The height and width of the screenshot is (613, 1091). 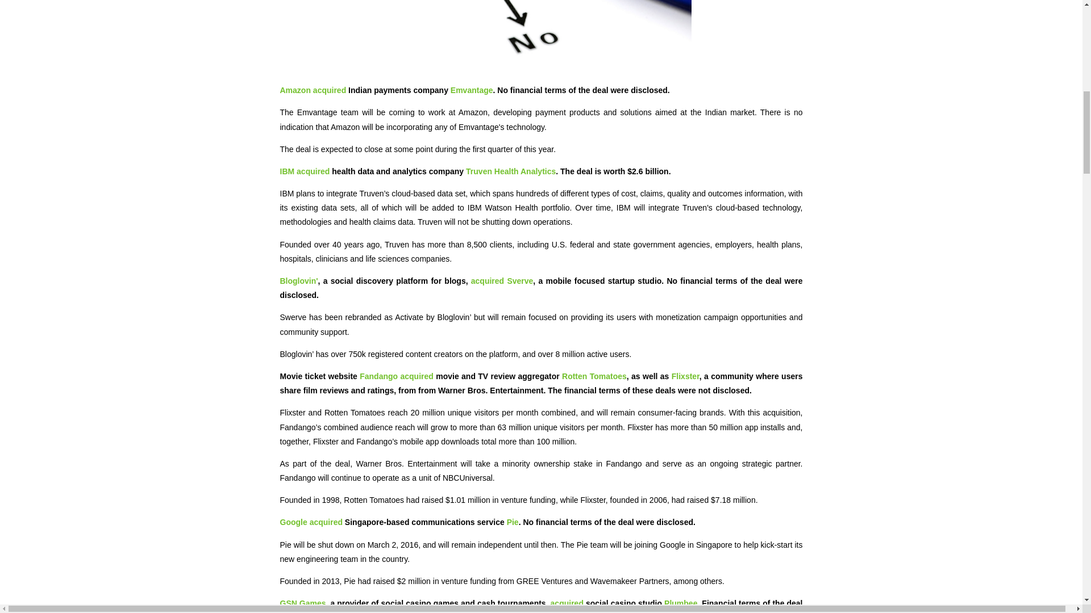 What do you see at coordinates (472, 90) in the screenshot?
I see `Emvantage` at bounding box center [472, 90].